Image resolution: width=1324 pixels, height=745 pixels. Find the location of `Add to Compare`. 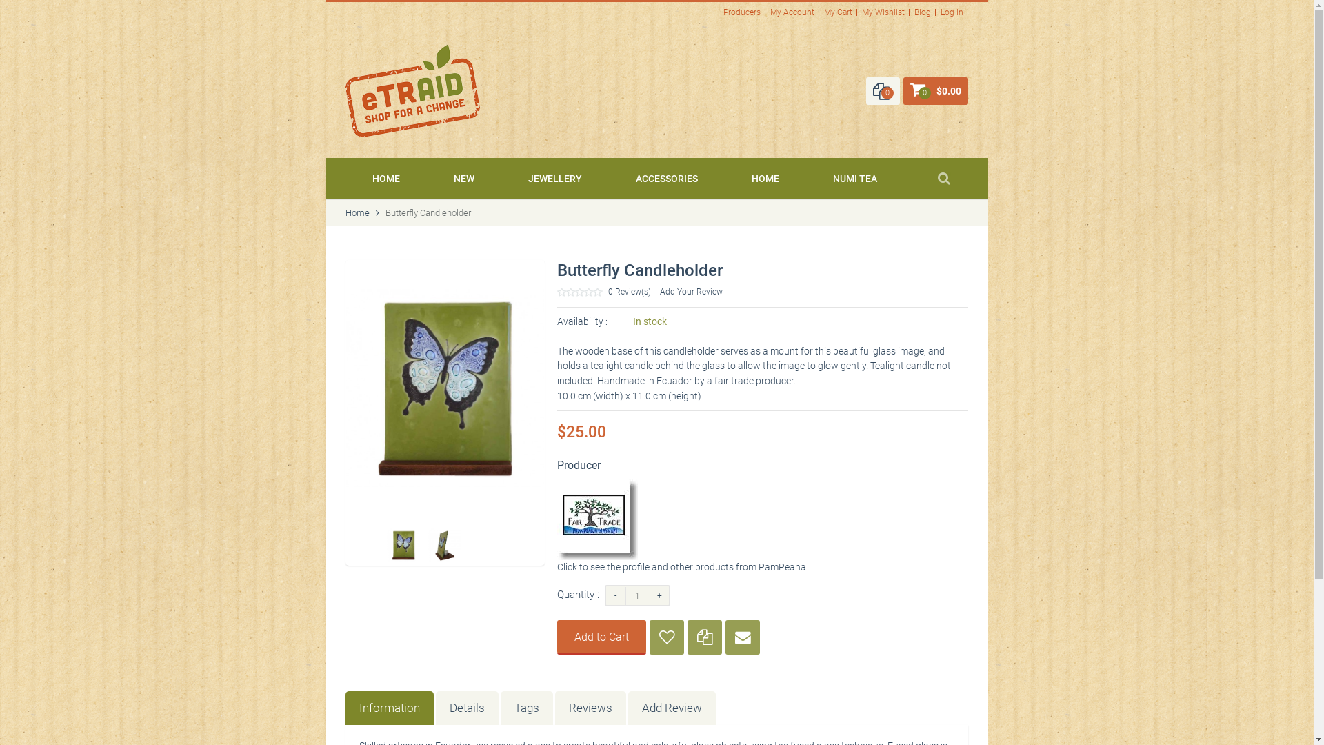

Add to Compare is located at coordinates (705, 637).